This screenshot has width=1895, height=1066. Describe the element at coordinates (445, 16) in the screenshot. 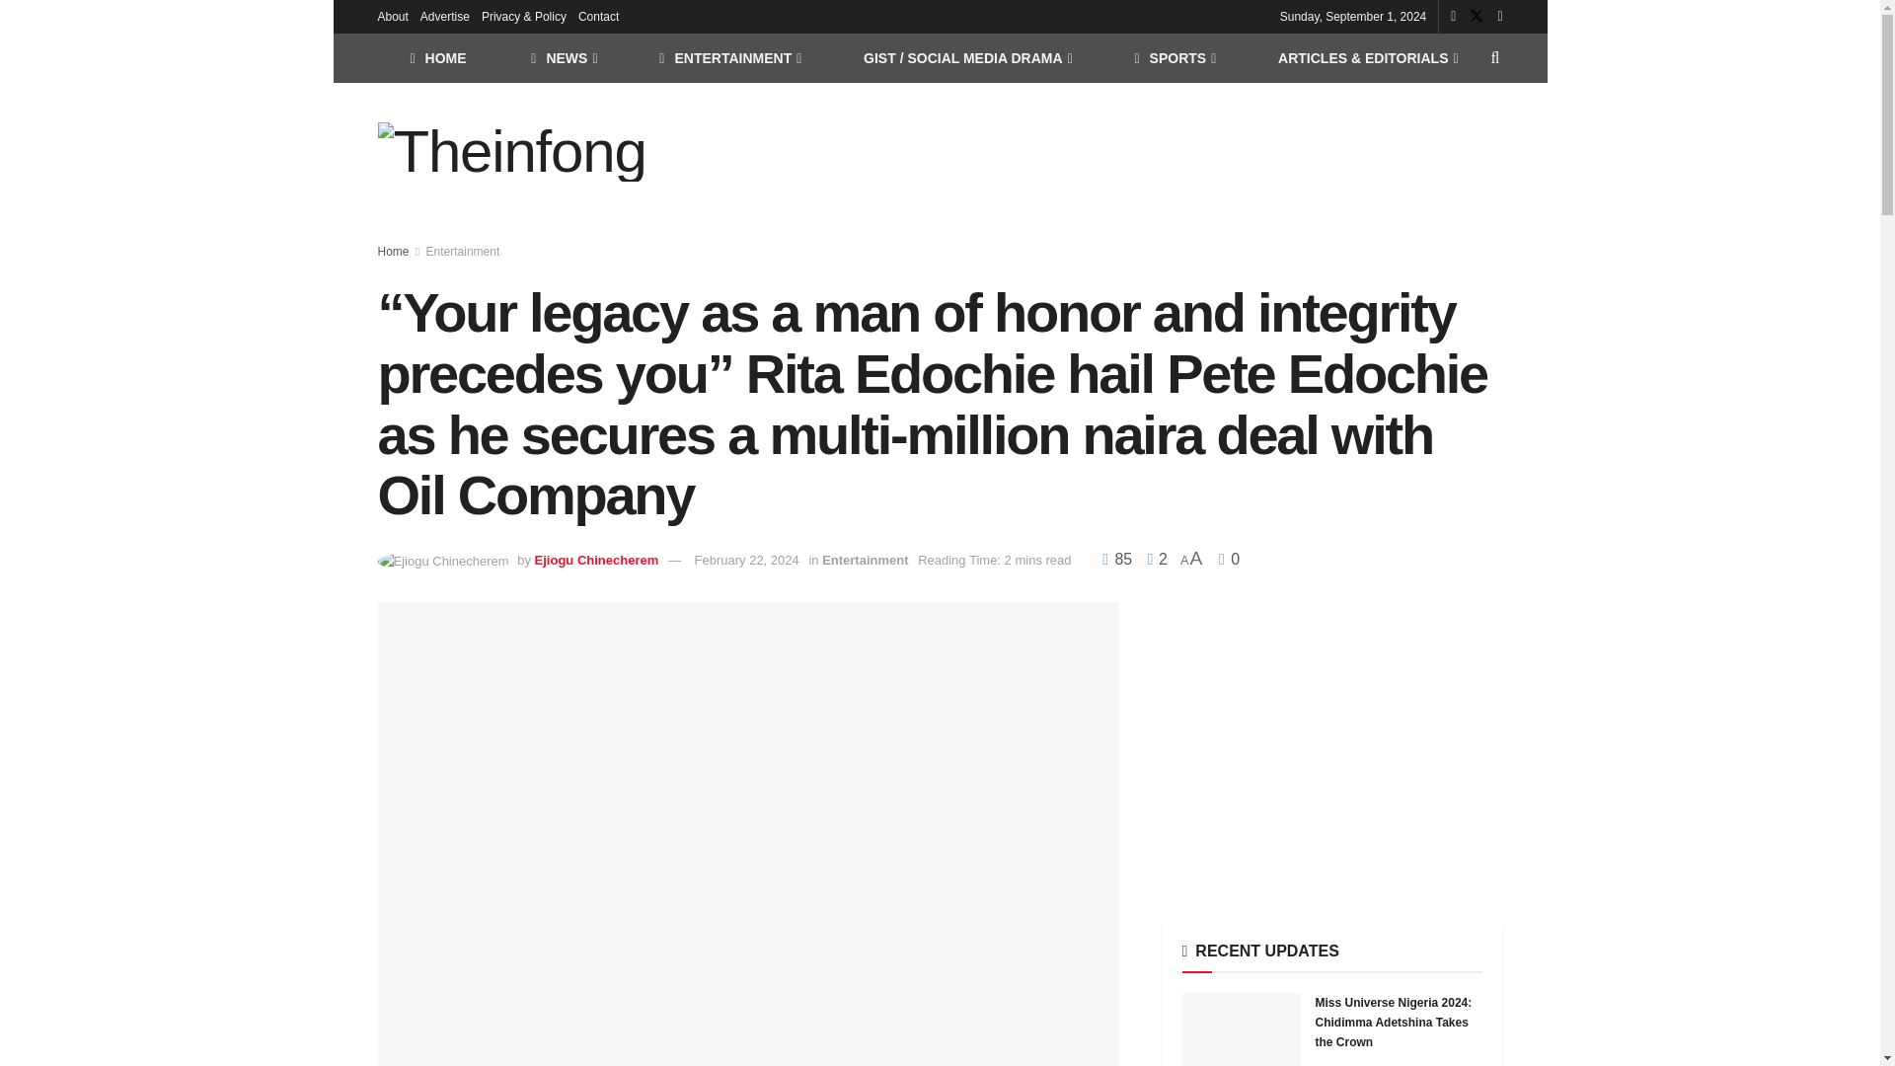

I see `Advertise` at that location.